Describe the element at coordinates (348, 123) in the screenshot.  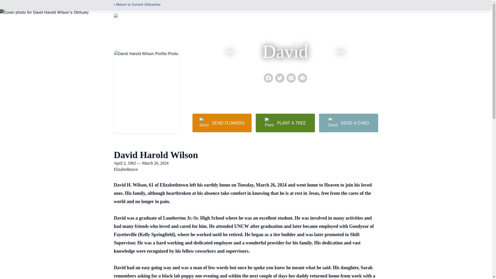
I see `SEND A CARD` at that location.